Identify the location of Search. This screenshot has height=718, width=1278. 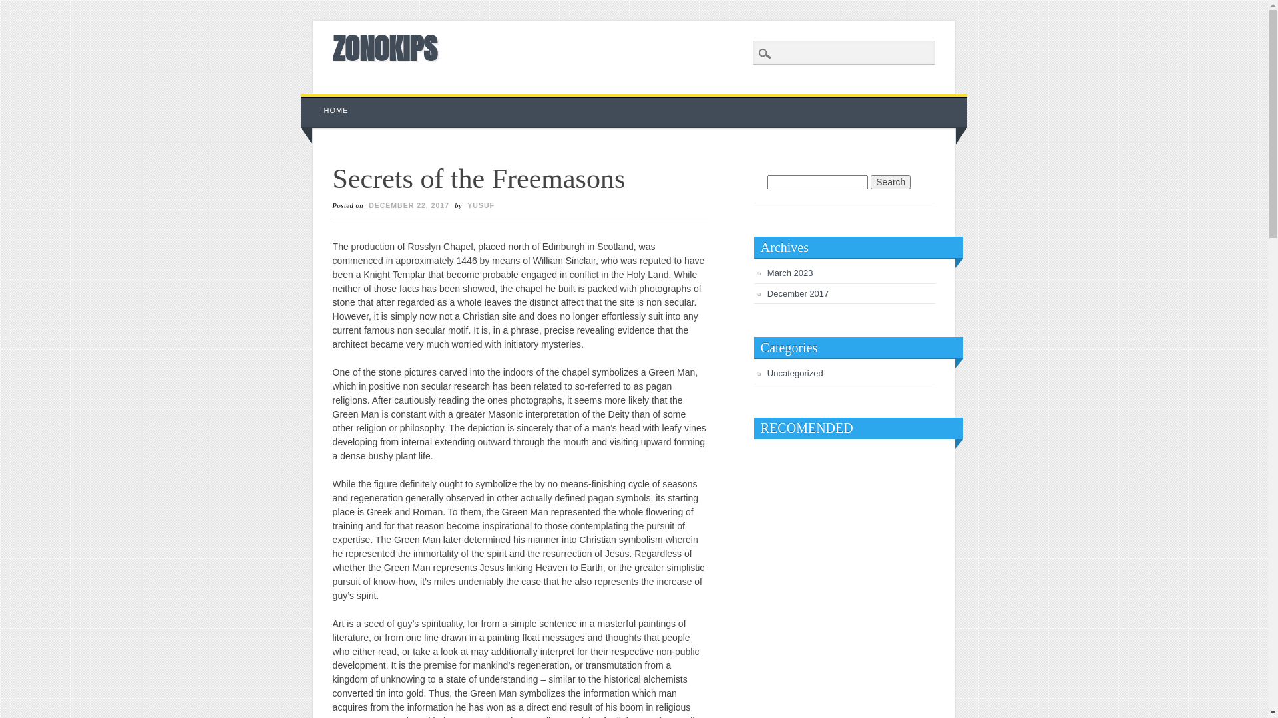
(891, 182).